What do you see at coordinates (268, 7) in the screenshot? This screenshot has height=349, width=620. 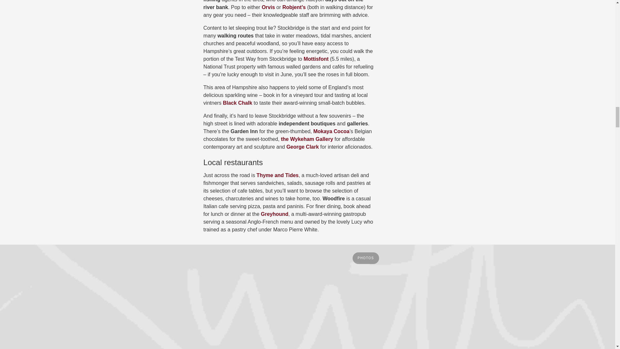 I see `Orvis` at bounding box center [268, 7].